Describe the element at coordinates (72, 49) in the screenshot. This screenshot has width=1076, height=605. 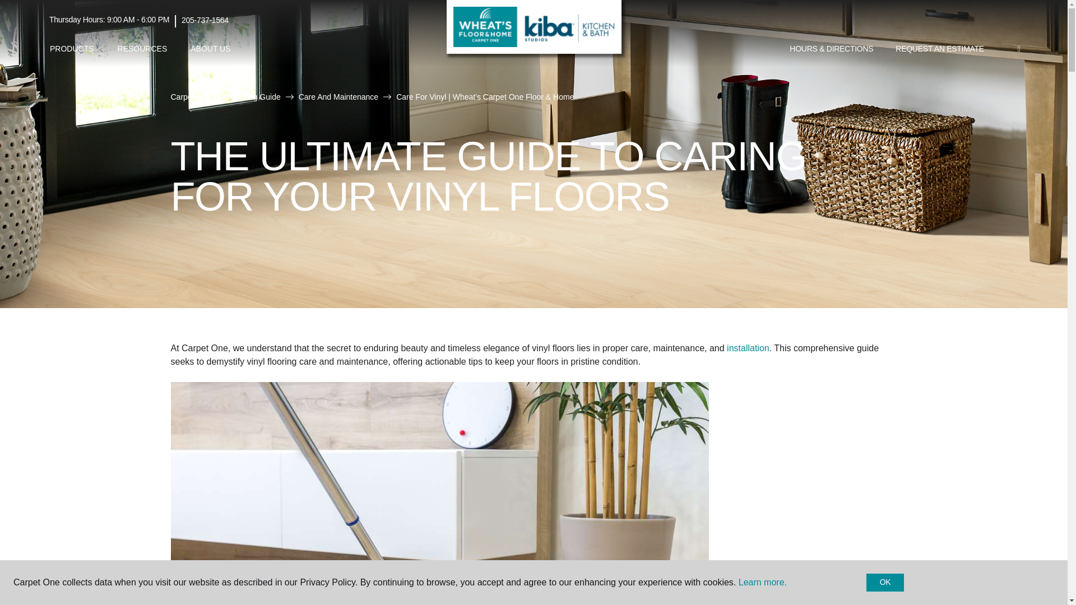
I see `PRODUCTS` at that location.